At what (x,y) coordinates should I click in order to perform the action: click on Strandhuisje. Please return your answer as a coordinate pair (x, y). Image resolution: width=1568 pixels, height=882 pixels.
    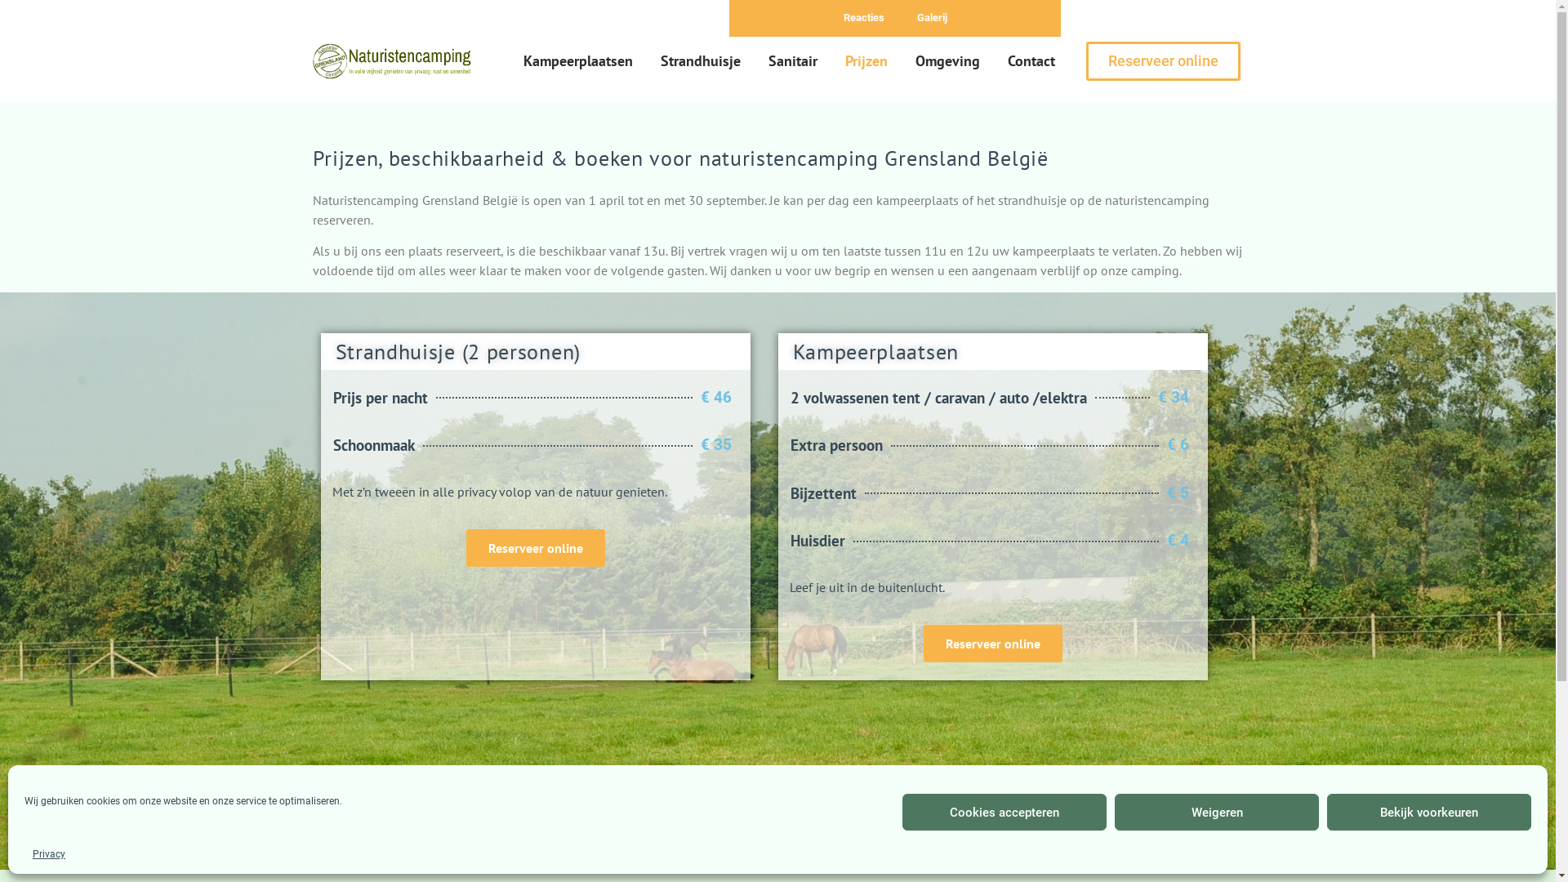
    Looking at the image, I should click on (701, 61).